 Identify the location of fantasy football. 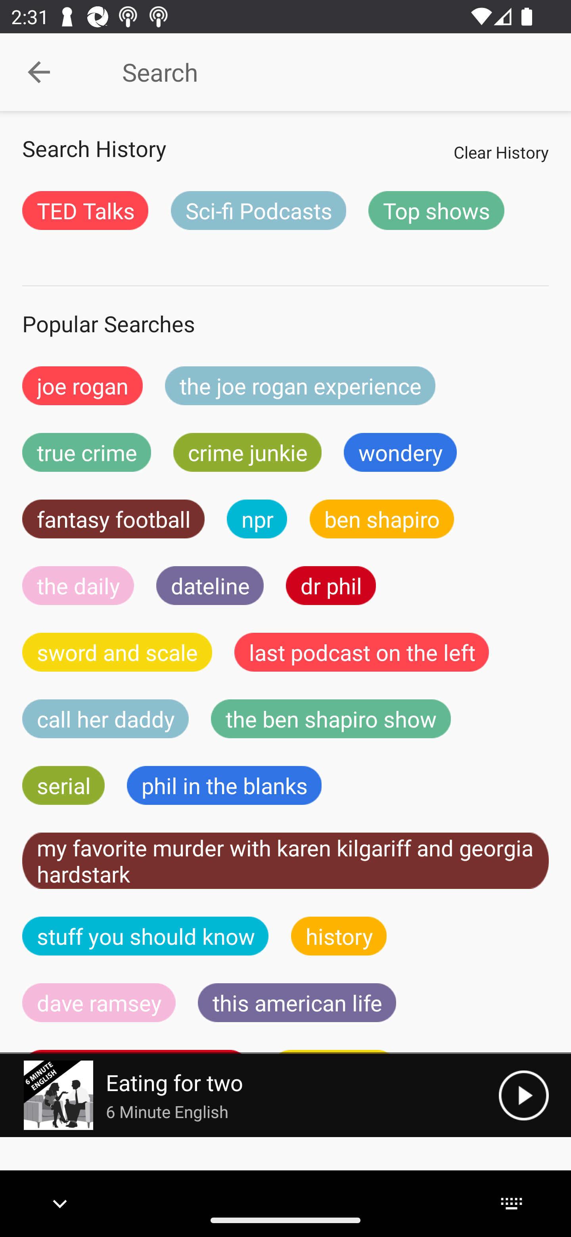
(113, 519).